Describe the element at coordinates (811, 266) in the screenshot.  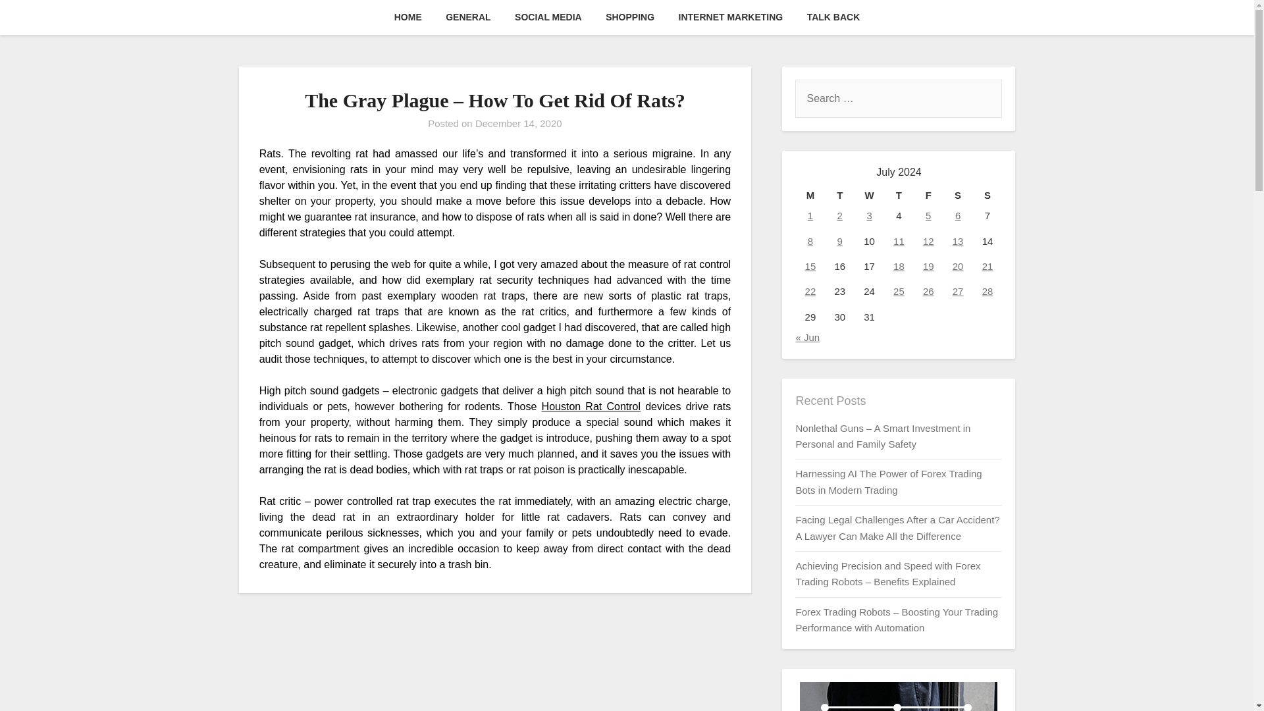
I see `15` at that location.